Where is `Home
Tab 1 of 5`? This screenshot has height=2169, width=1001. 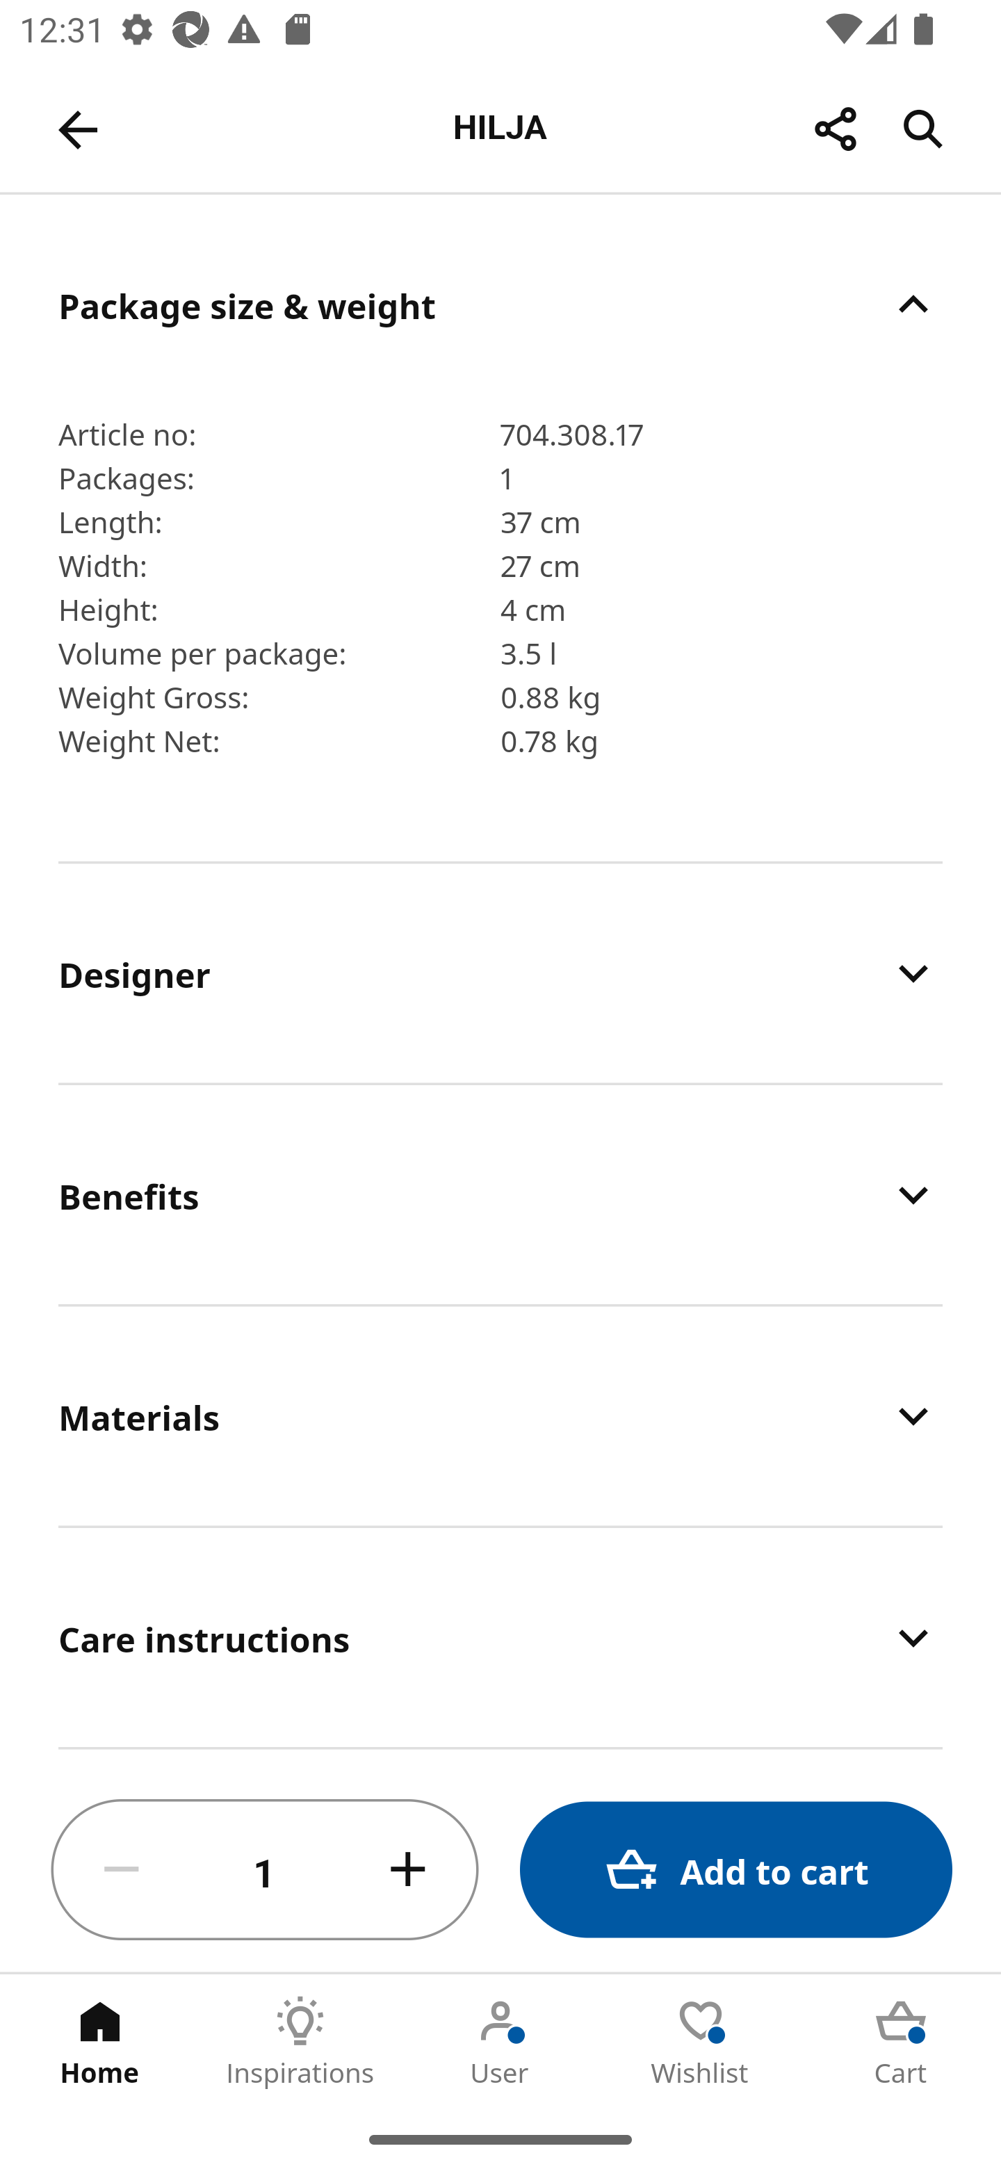
Home
Tab 1 of 5 is located at coordinates (100, 2042).